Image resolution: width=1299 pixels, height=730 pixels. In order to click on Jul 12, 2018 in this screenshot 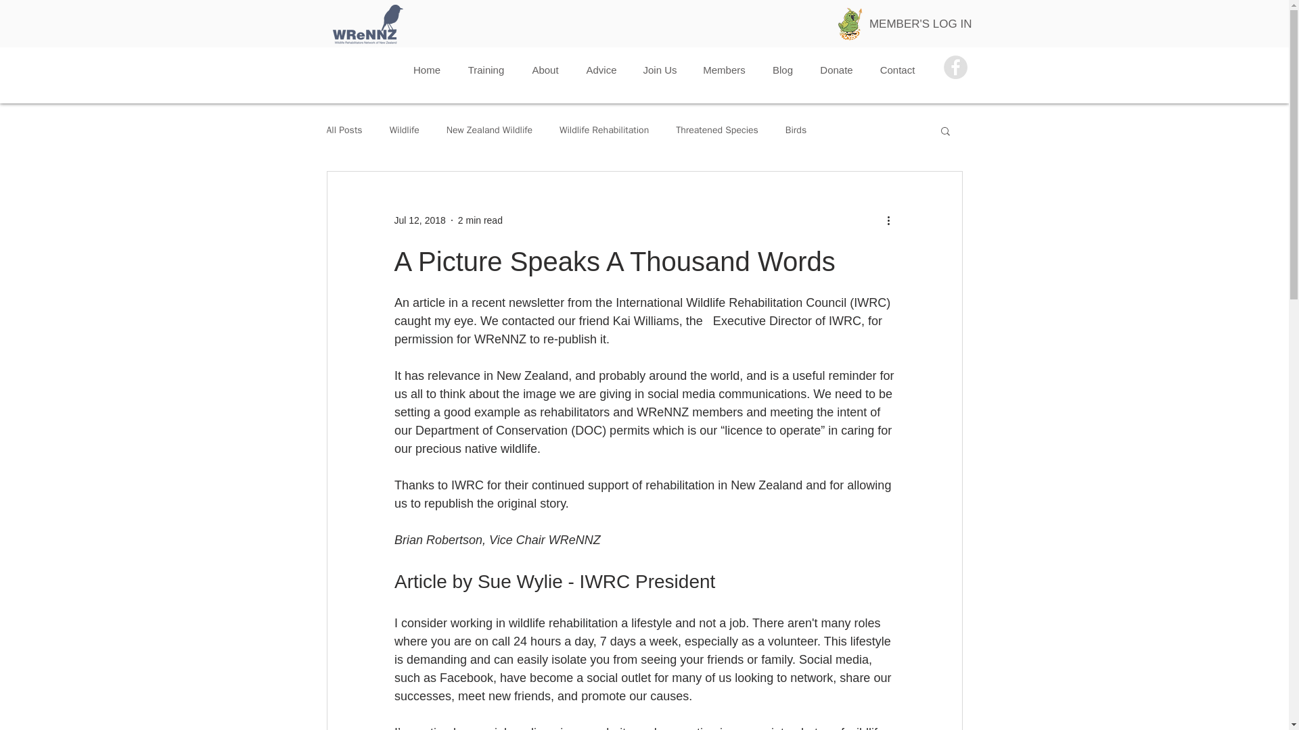, I will do `click(419, 220)`.